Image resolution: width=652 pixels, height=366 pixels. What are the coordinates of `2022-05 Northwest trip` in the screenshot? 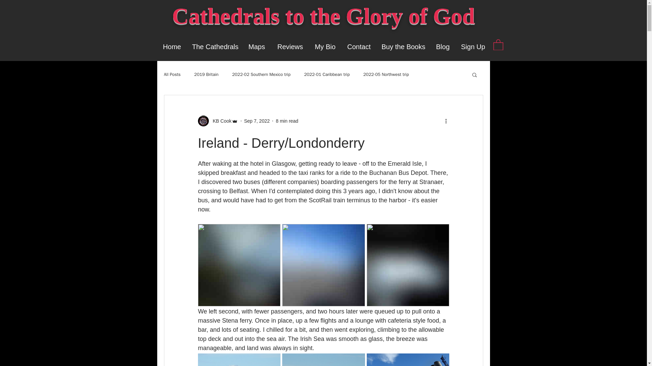 It's located at (386, 74).